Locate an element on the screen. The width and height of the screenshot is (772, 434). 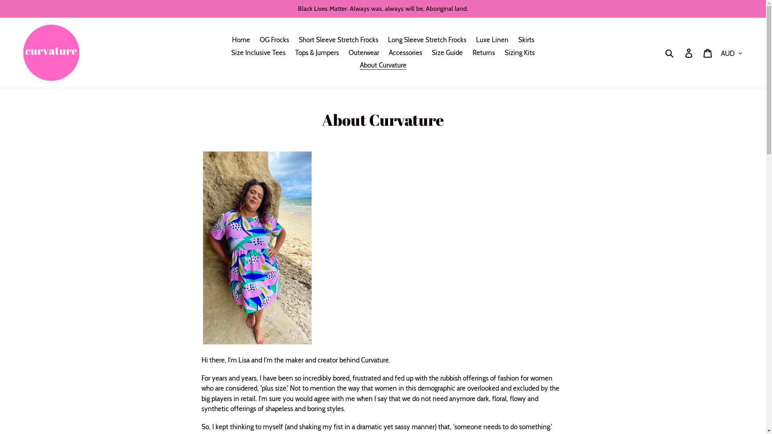
Size Guide is located at coordinates (447, 53).